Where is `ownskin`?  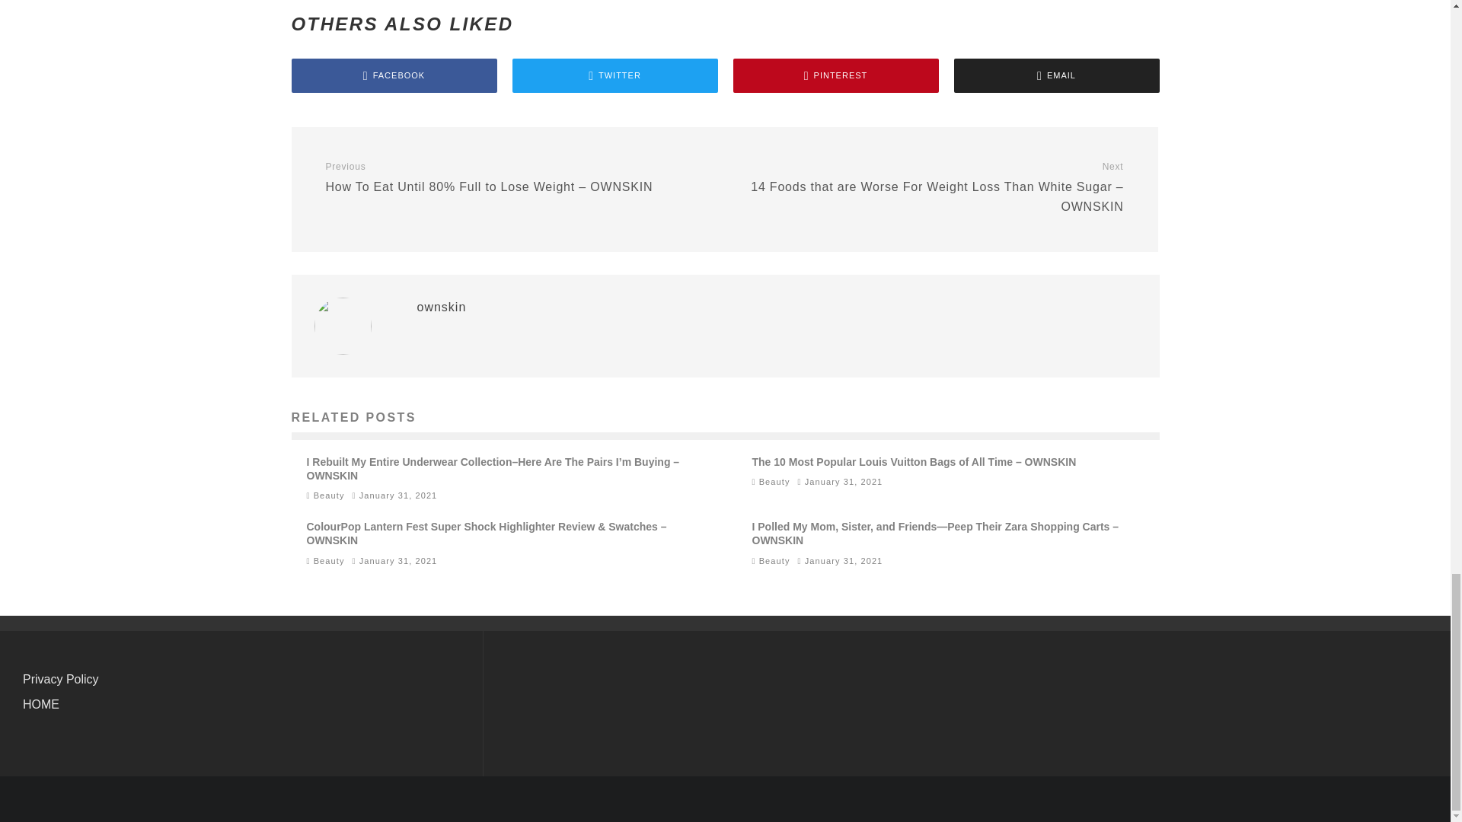
ownskin is located at coordinates (442, 307).